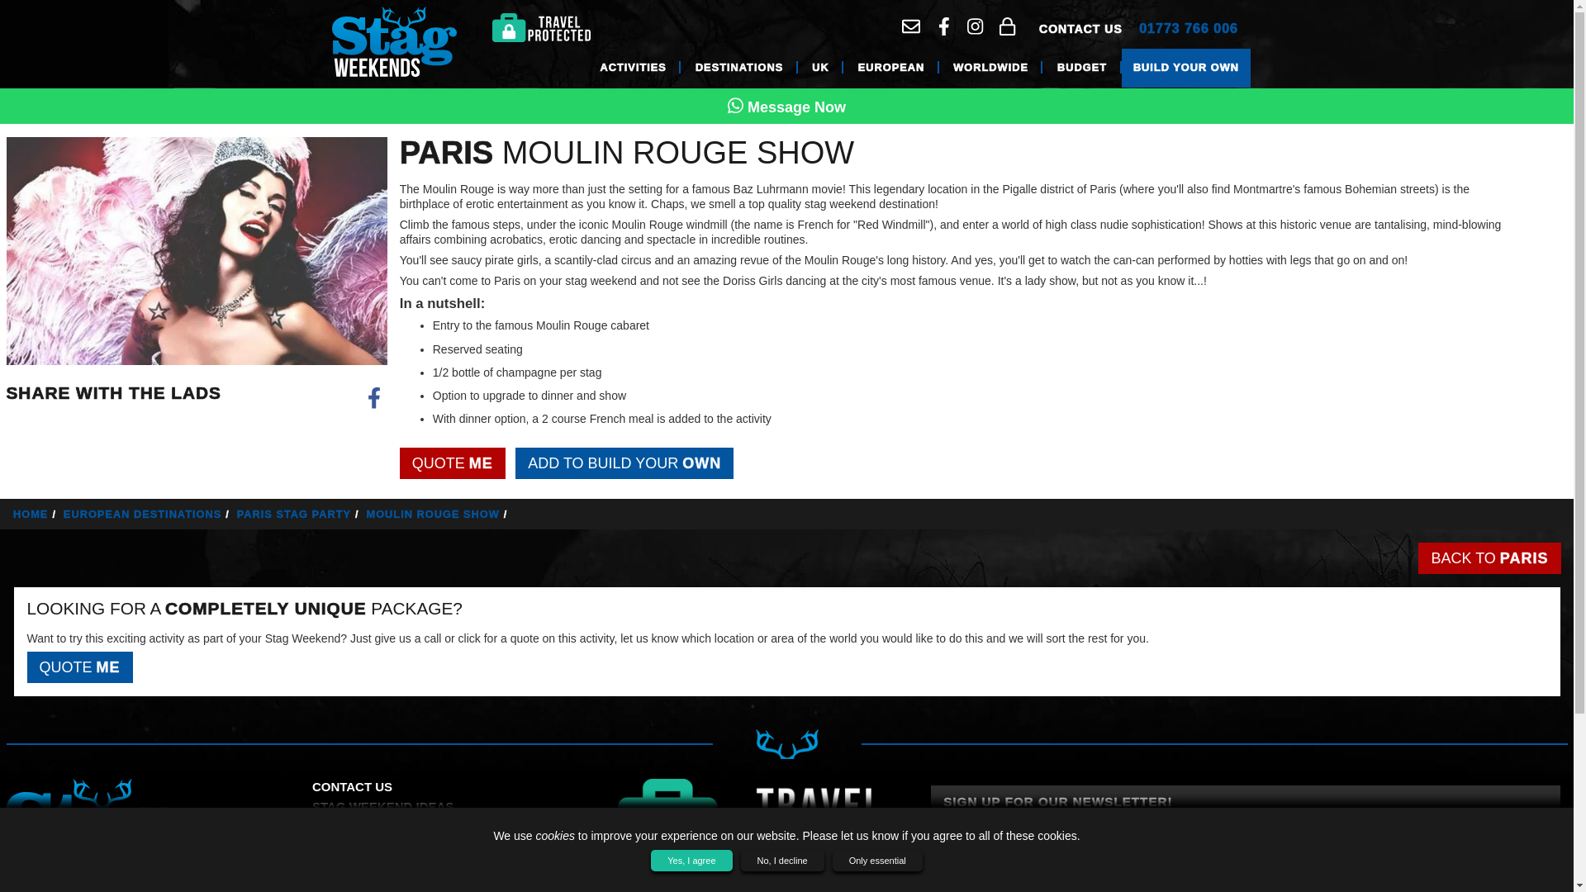  Describe the element at coordinates (1188, 29) in the screenshot. I see `01773 766 006` at that location.